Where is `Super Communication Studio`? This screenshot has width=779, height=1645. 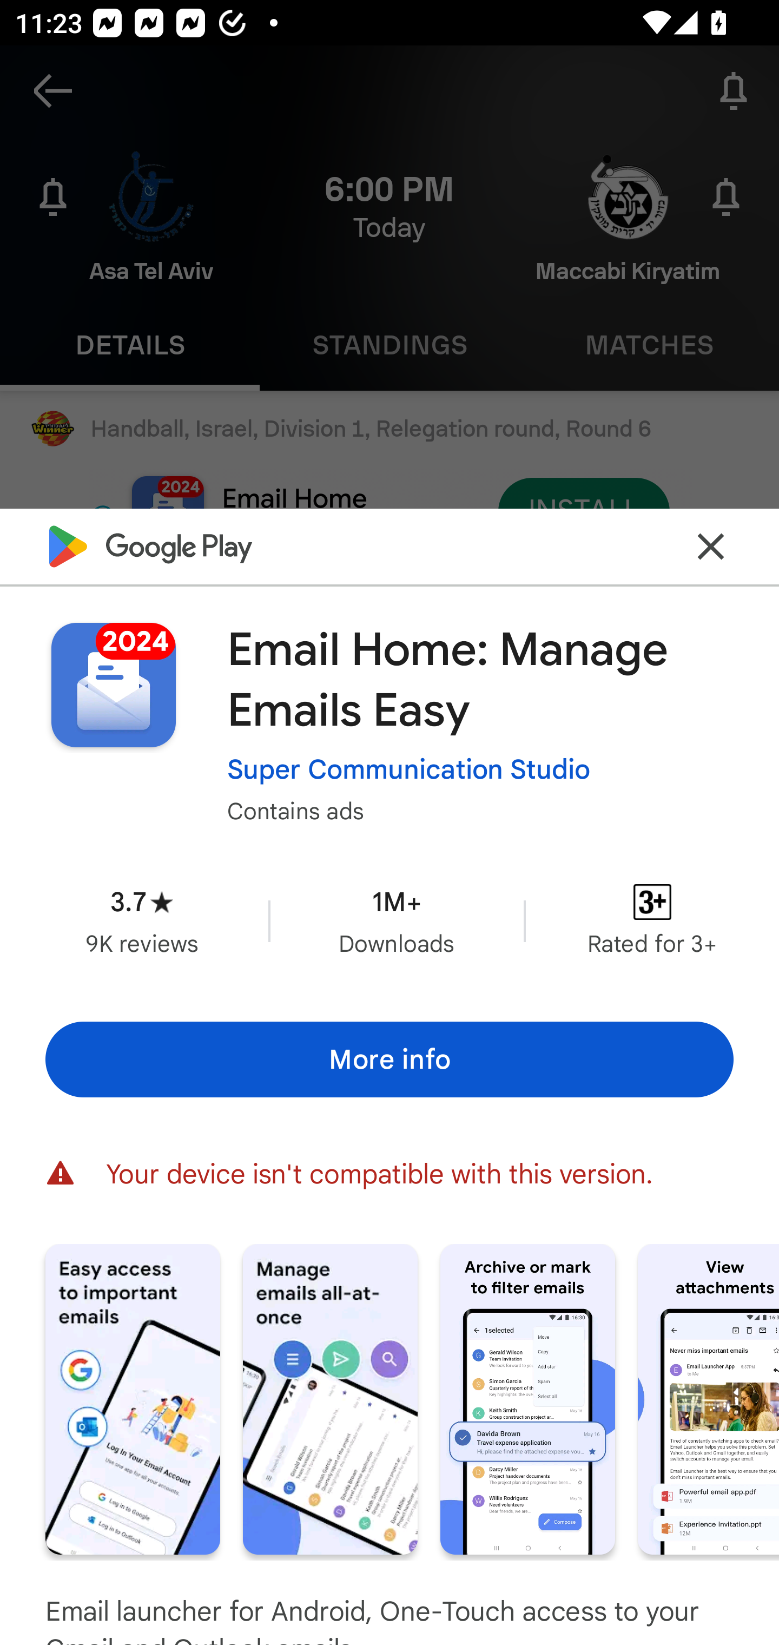 Super Communication Studio is located at coordinates (409, 769).